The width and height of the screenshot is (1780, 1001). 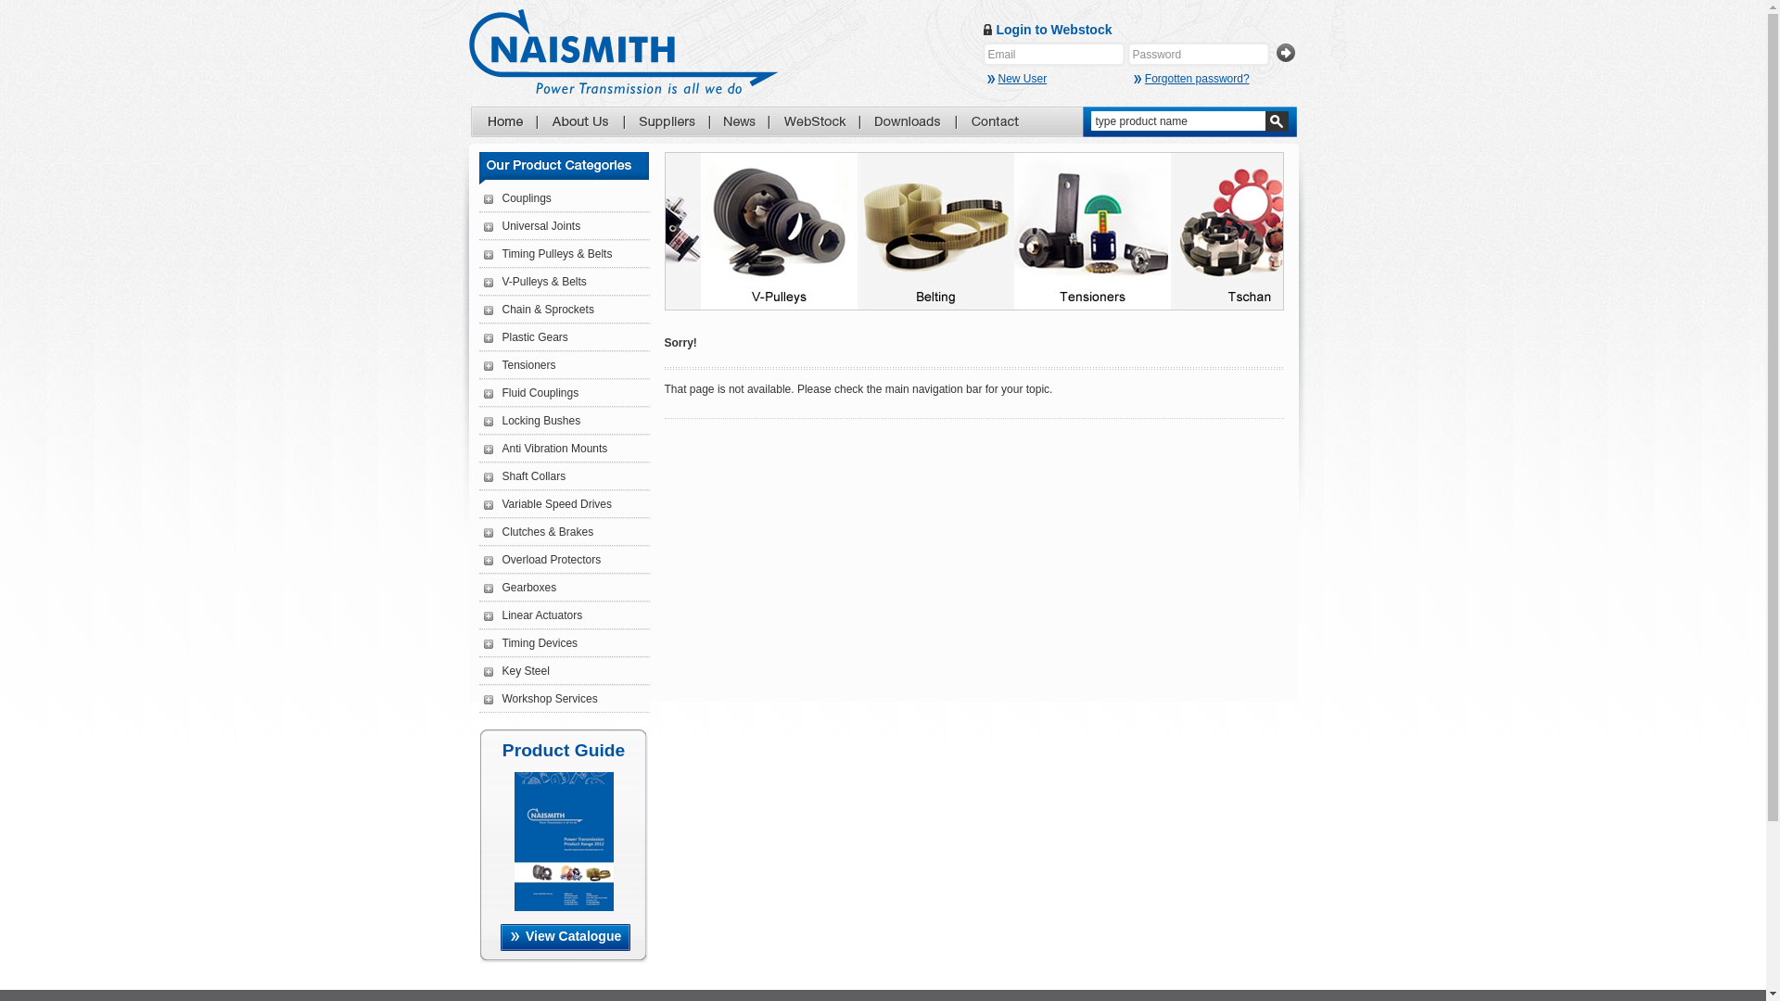 What do you see at coordinates (540, 310) in the screenshot?
I see `Chain & Sprockets` at bounding box center [540, 310].